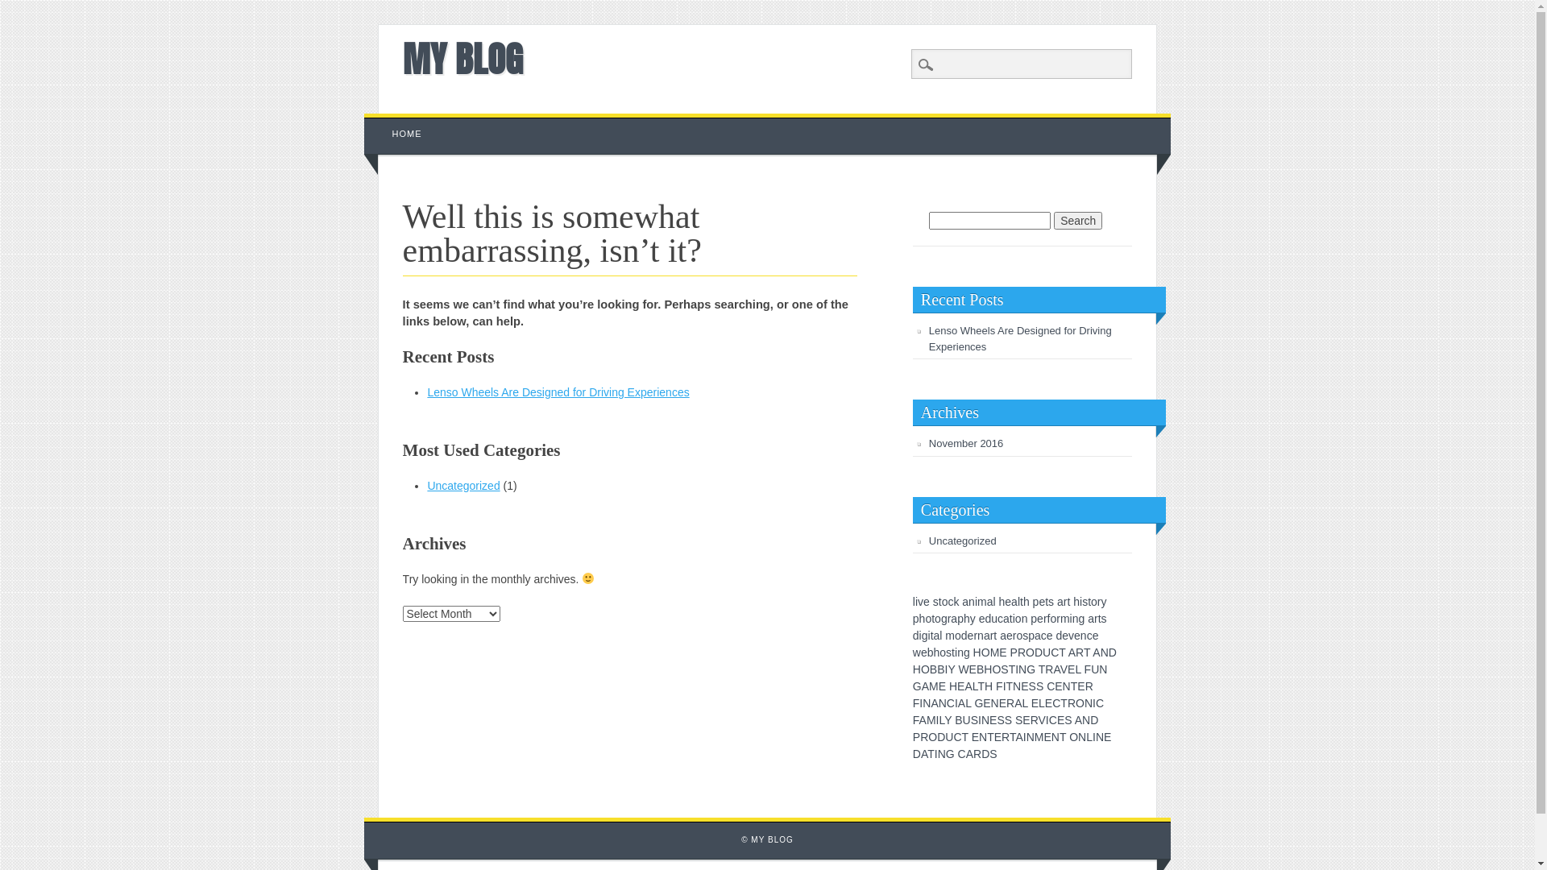  What do you see at coordinates (1100, 703) in the screenshot?
I see `C` at bounding box center [1100, 703].